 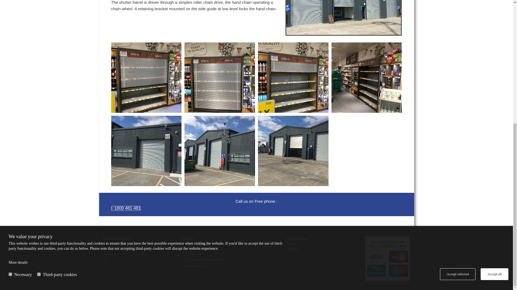 What do you see at coordinates (39, 61) in the screenshot?
I see `on` at bounding box center [39, 61].